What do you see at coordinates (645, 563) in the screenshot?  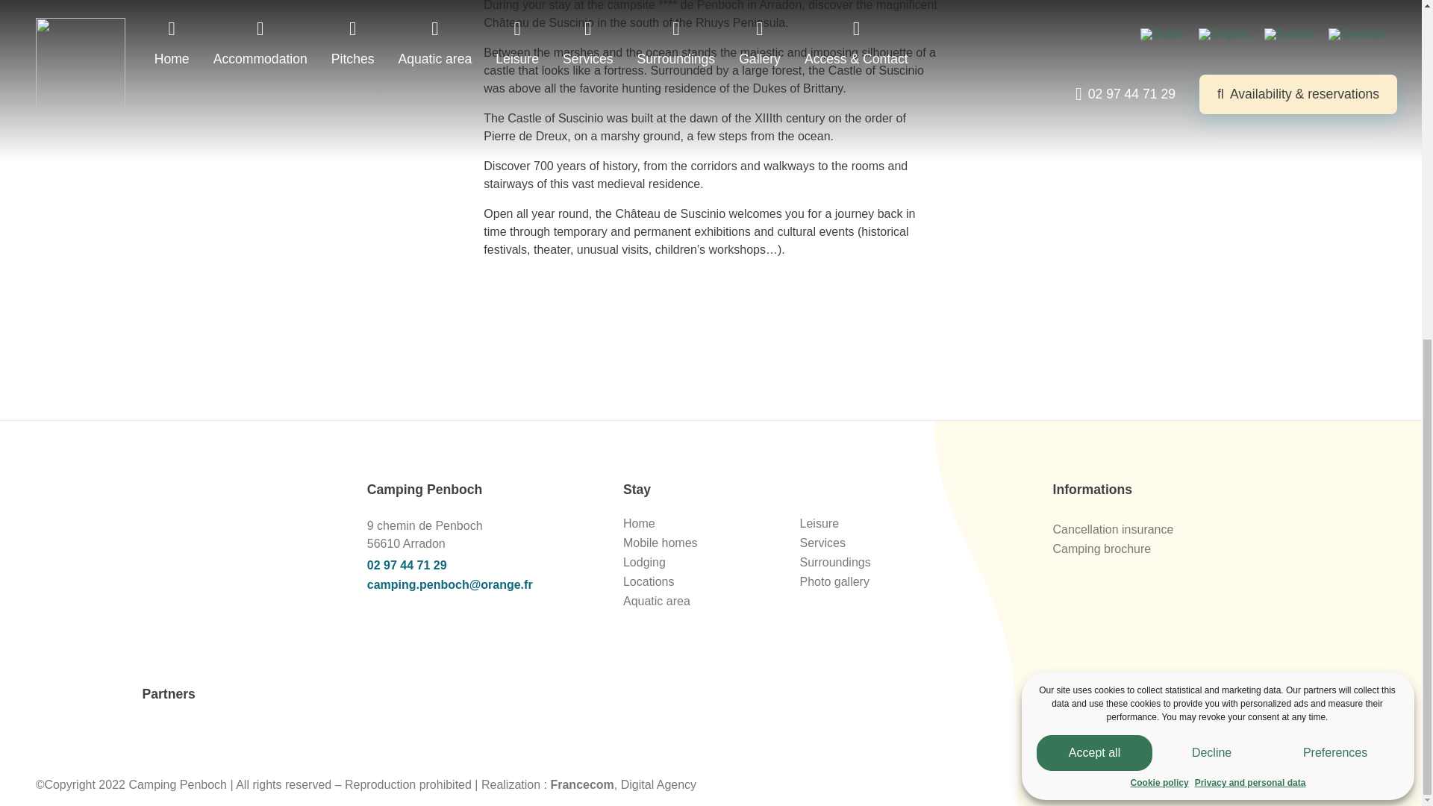 I see `Lodging` at bounding box center [645, 563].